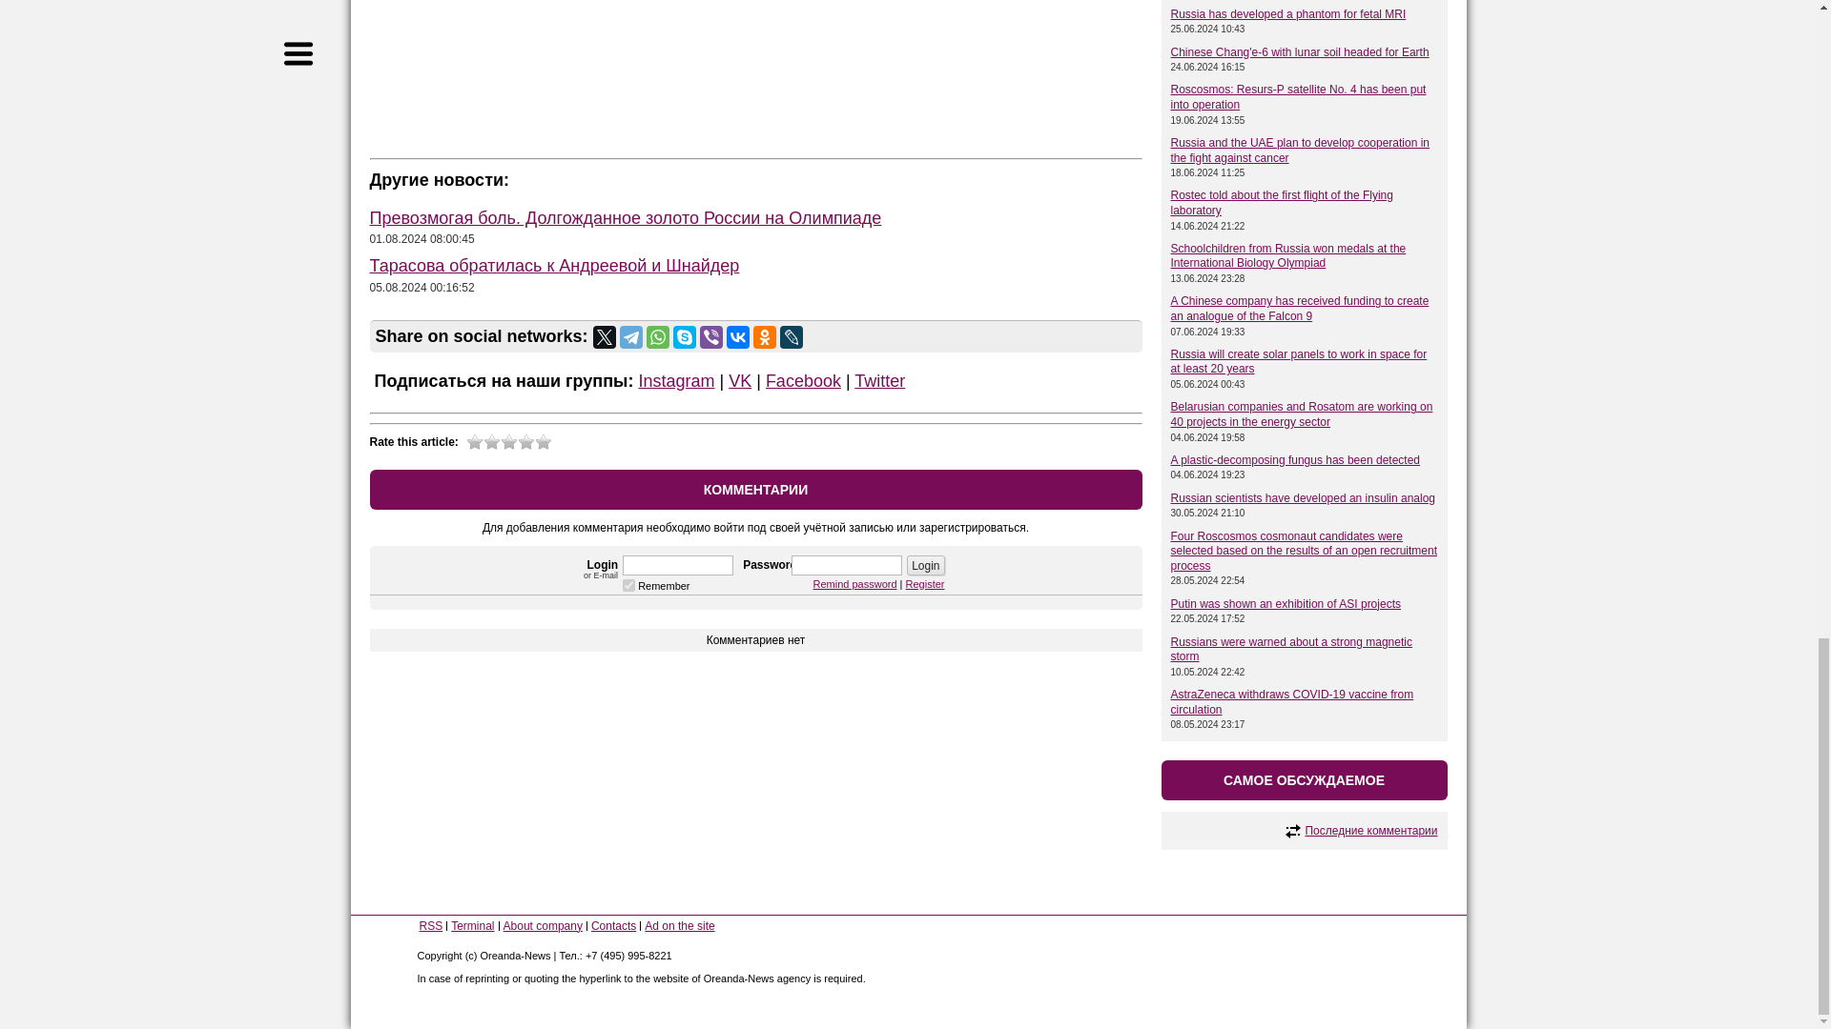 This screenshot has width=1831, height=1029. I want to click on WhatsApp, so click(658, 337).